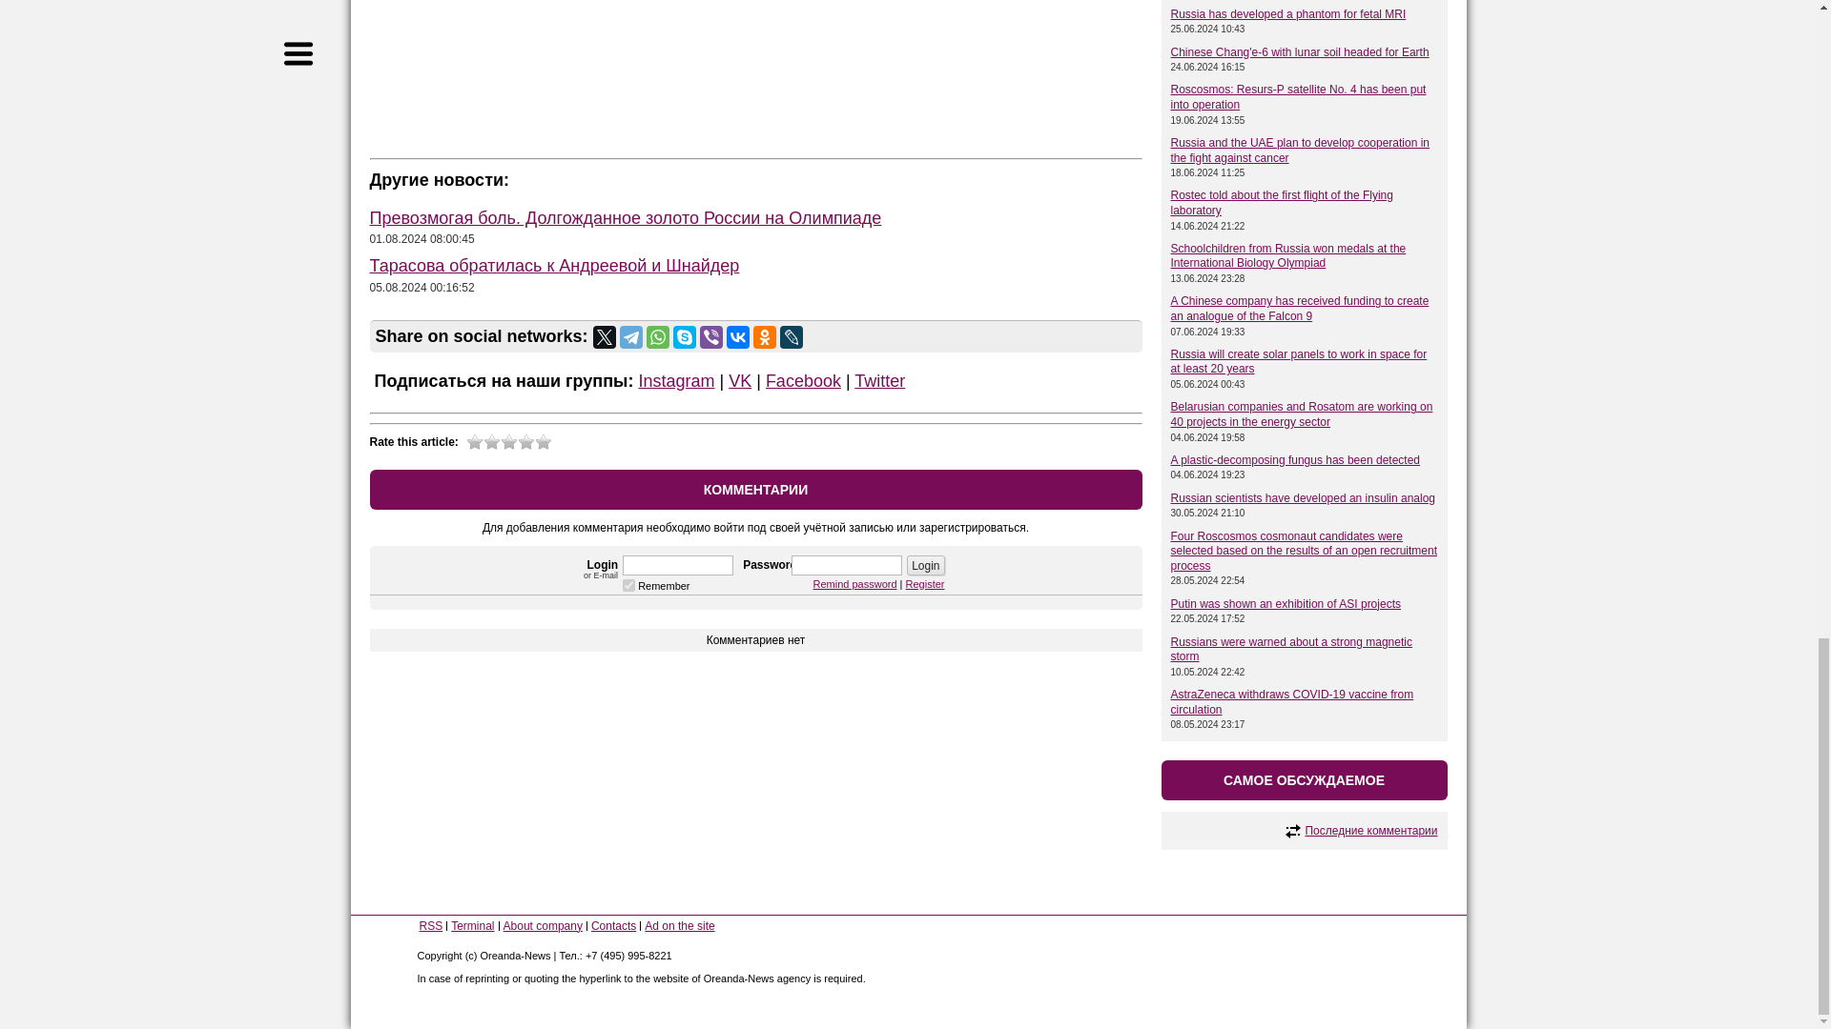 This screenshot has width=1831, height=1029. I want to click on WhatsApp, so click(658, 337).